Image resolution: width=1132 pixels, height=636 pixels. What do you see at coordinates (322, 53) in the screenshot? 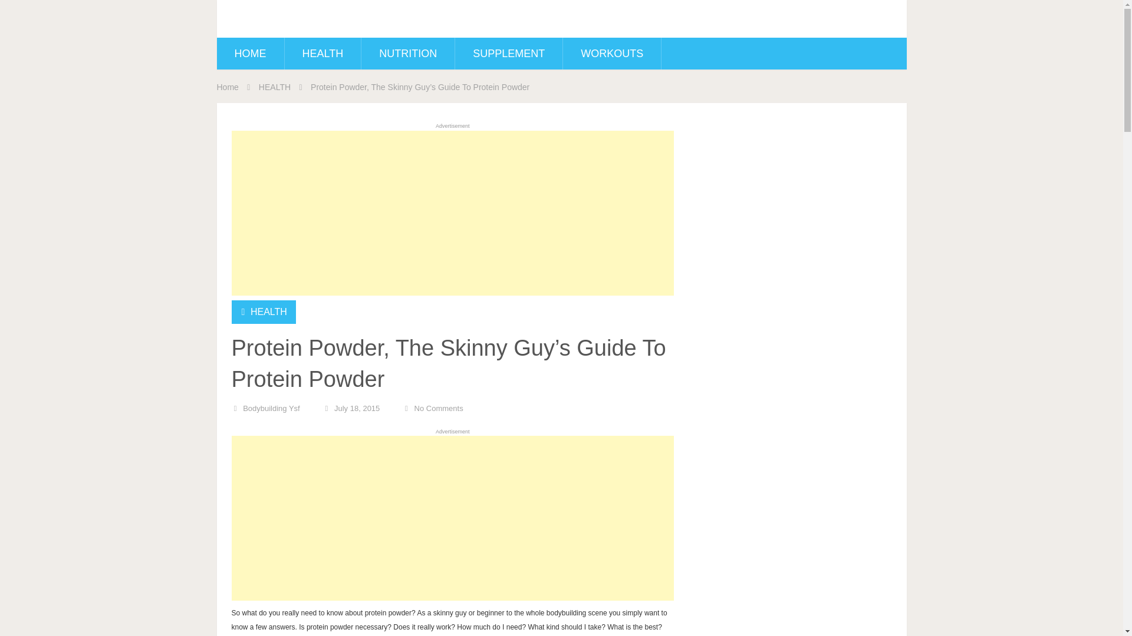
I see `HEALTH` at bounding box center [322, 53].